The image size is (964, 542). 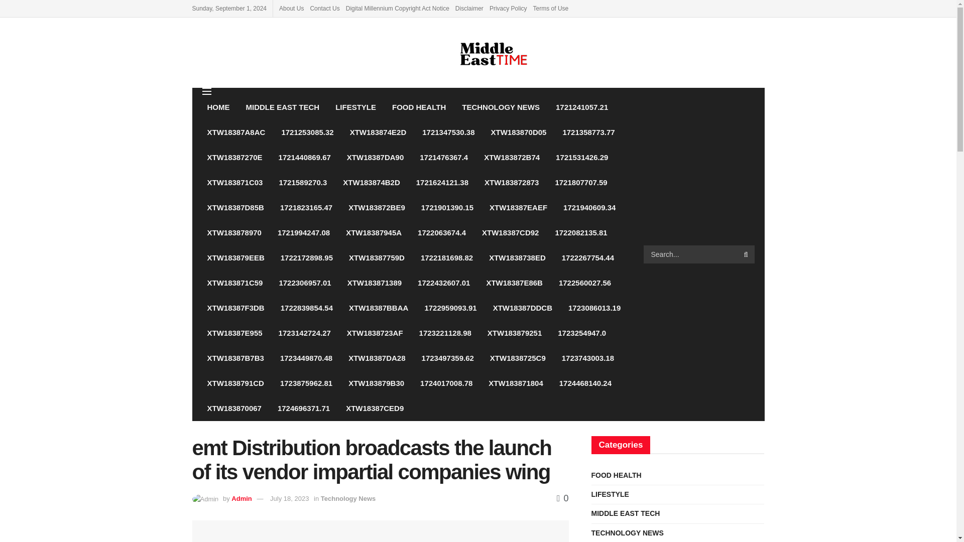 What do you see at coordinates (283, 107) in the screenshot?
I see `MIDDLE EAST TECH` at bounding box center [283, 107].